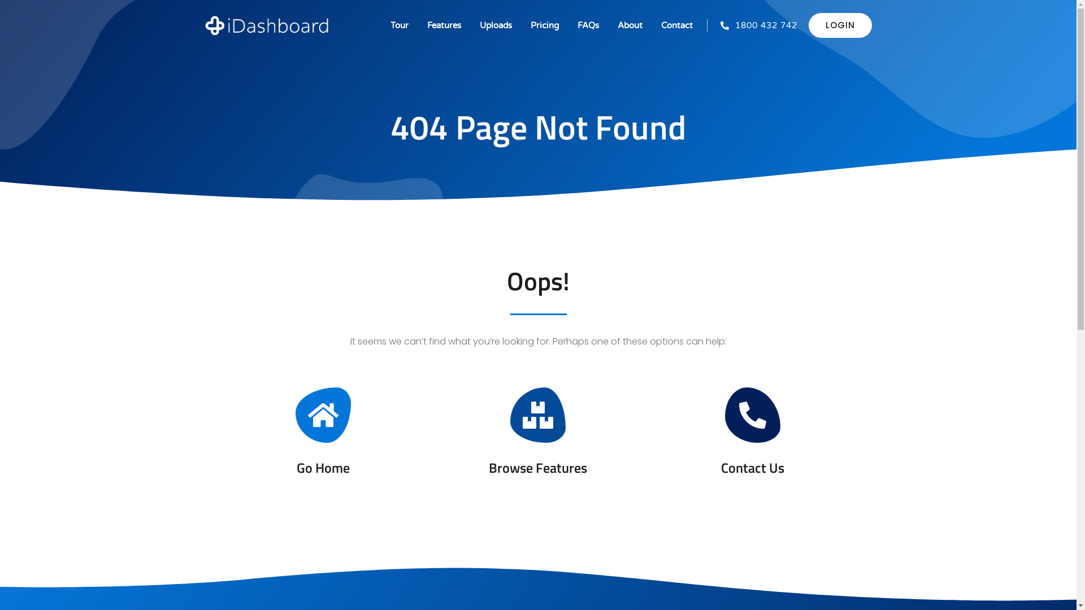 This screenshot has height=610, width=1085. I want to click on About, so click(630, 25).